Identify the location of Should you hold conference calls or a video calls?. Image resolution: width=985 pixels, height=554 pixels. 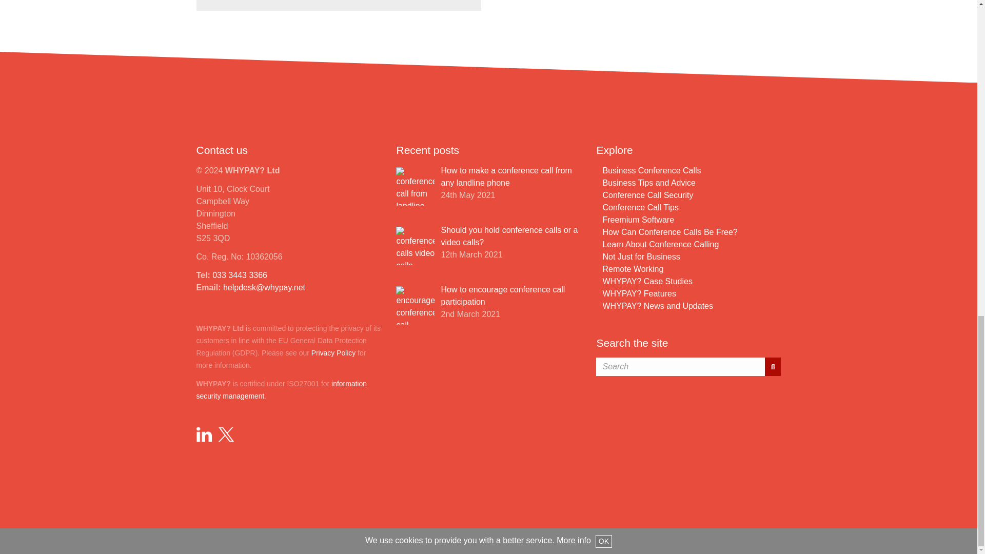
(509, 236).